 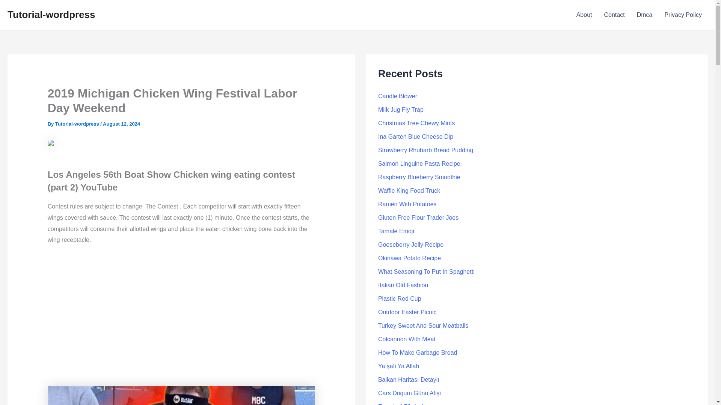 What do you see at coordinates (645, 15) in the screenshot?
I see `Dmca` at bounding box center [645, 15].